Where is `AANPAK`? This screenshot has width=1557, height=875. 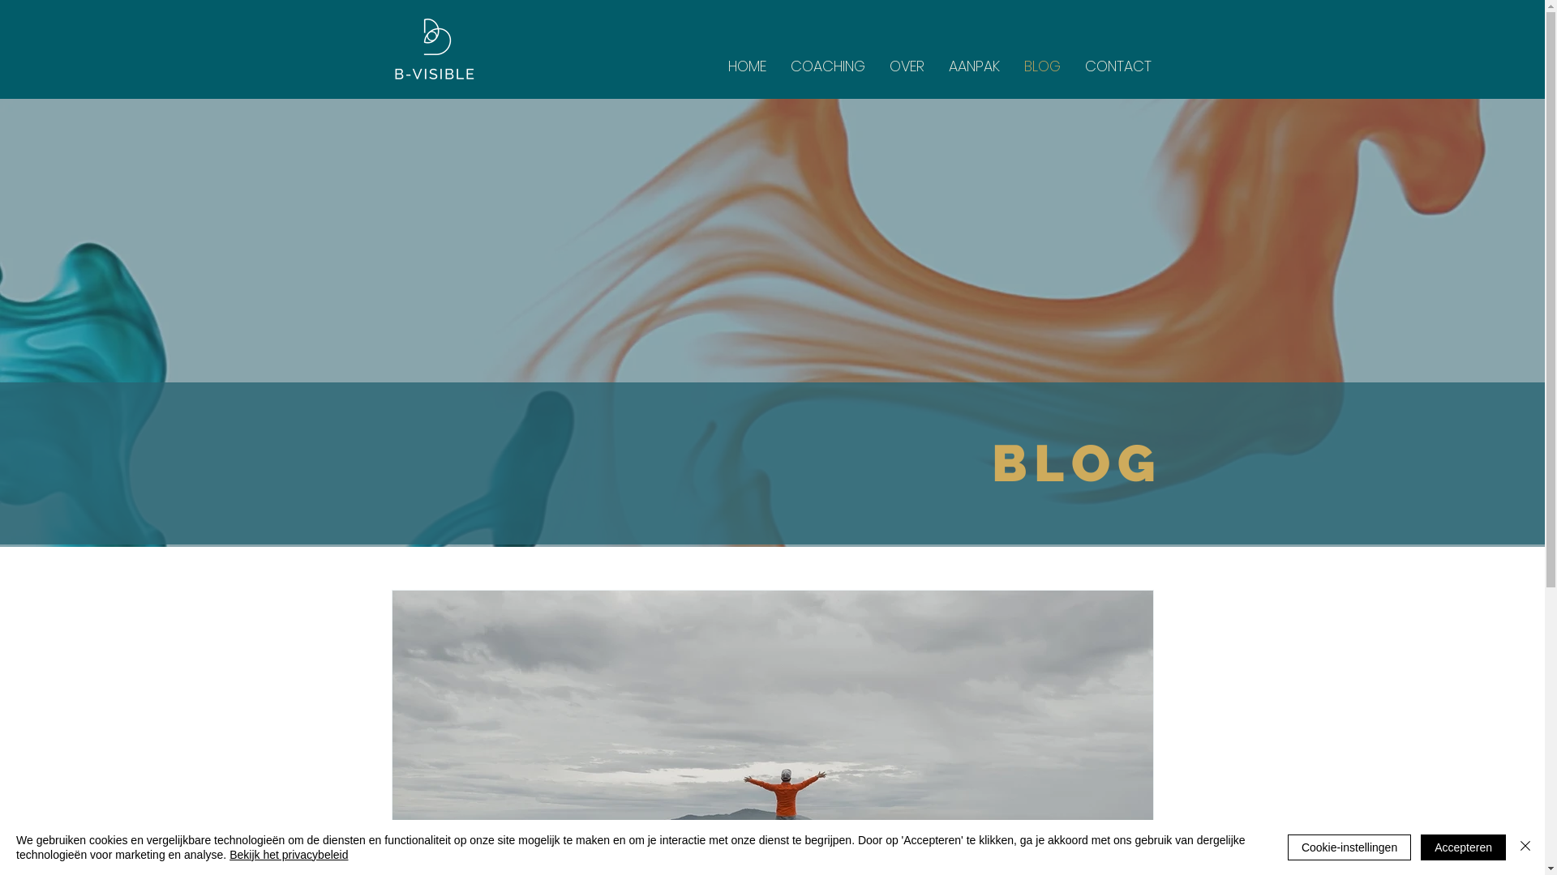 AANPAK is located at coordinates (973, 66).